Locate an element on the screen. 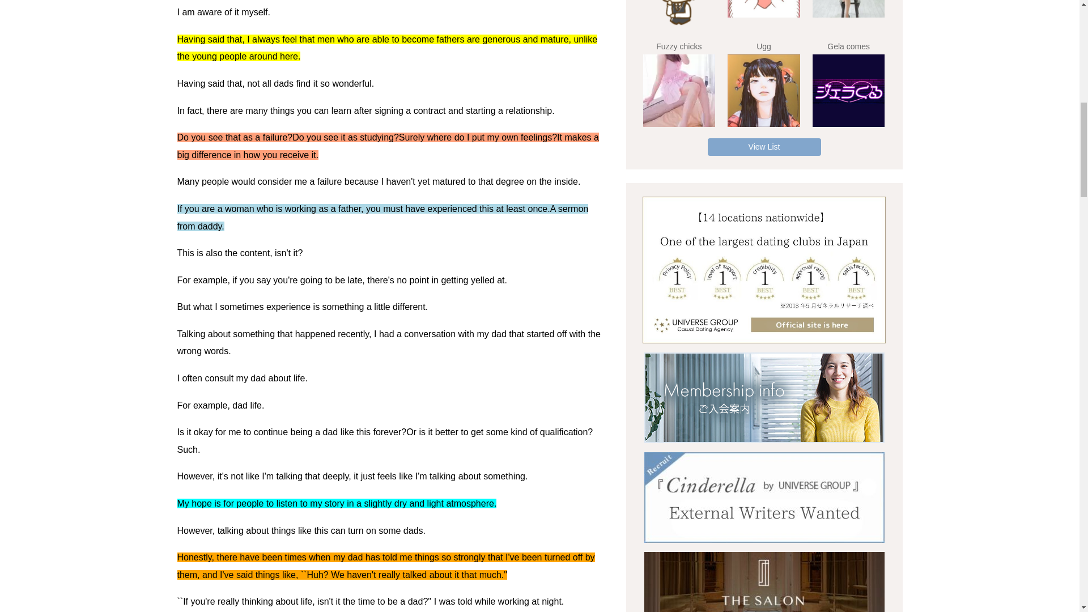  Miki Fujisaki is located at coordinates (849, 9).